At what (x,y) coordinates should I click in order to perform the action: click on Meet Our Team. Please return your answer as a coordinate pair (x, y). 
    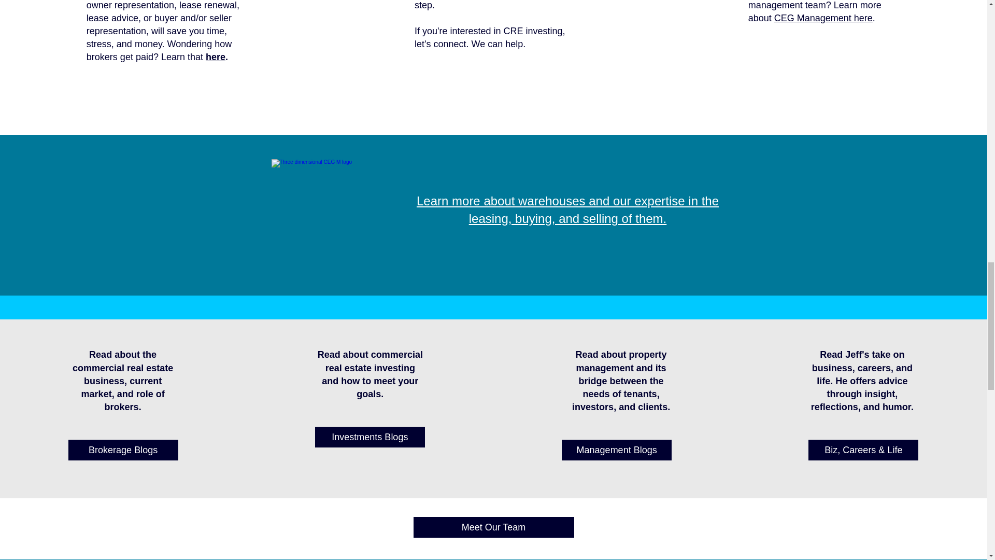
    Looking at the image, I should click on (493, 527).